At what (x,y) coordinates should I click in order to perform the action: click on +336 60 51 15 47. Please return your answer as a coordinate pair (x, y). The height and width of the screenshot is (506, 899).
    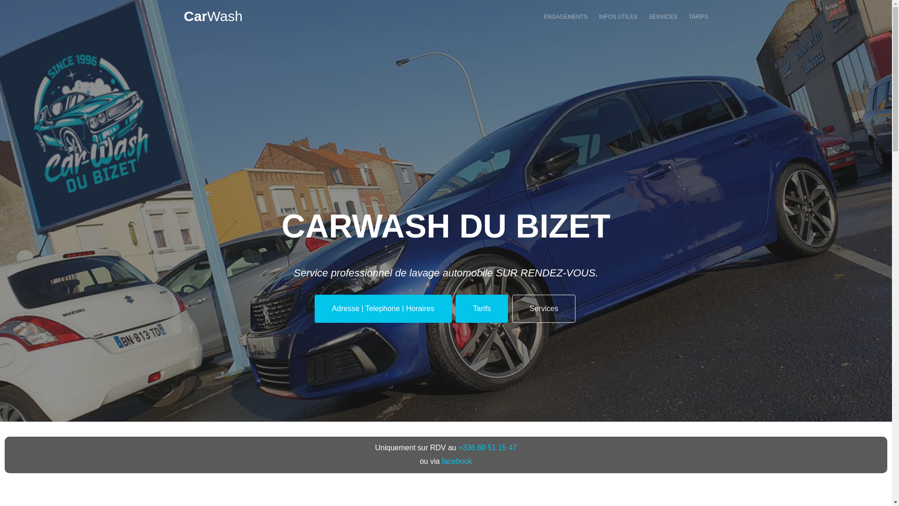
    Looking at the image, I should click on (488, 448).